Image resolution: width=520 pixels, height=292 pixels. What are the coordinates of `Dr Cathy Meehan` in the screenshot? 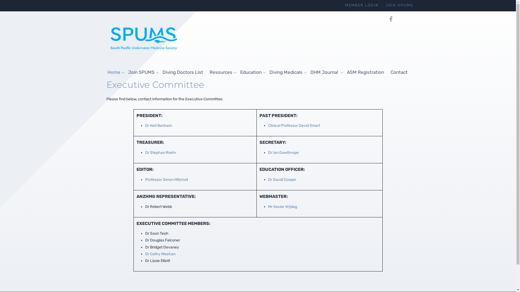 It's located at (160, 254).